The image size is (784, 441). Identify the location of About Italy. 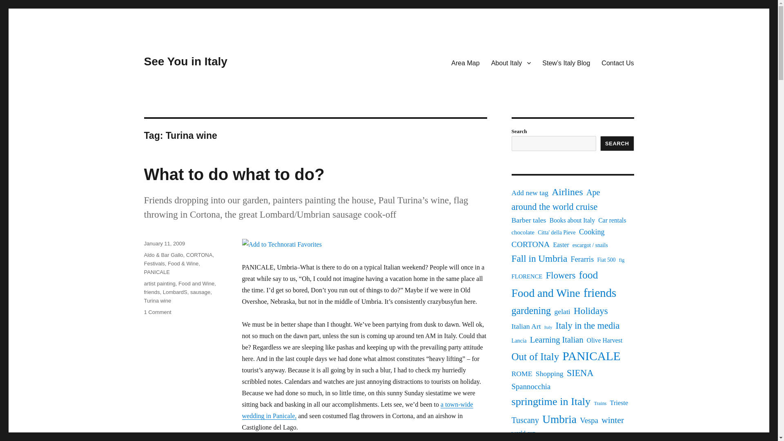
(511, 62).